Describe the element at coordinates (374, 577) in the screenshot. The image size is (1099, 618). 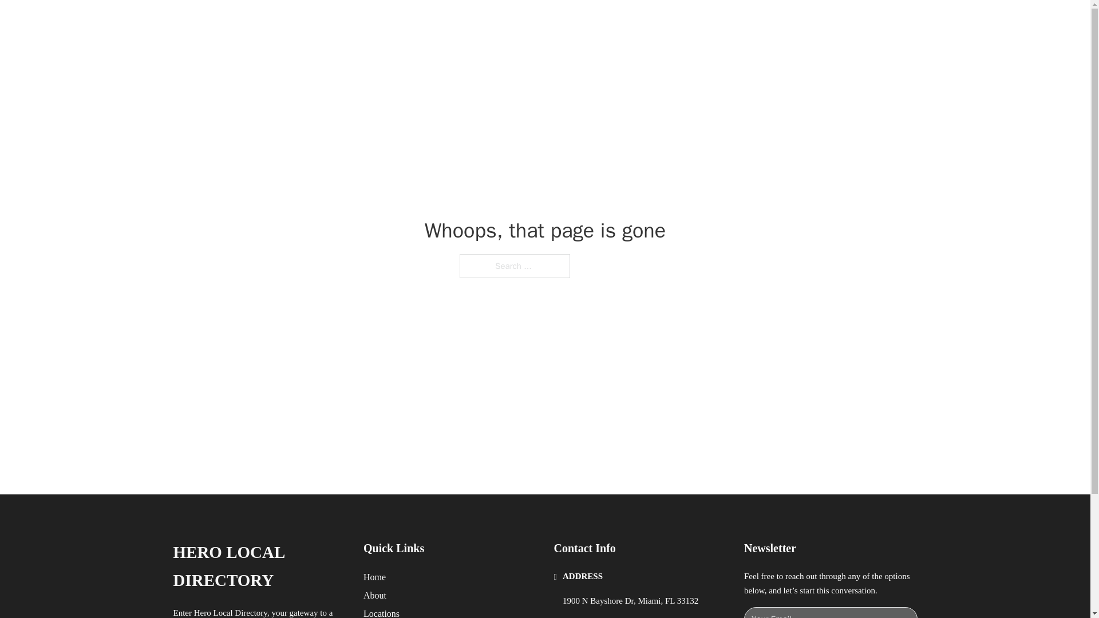
I see `Home` at that location.